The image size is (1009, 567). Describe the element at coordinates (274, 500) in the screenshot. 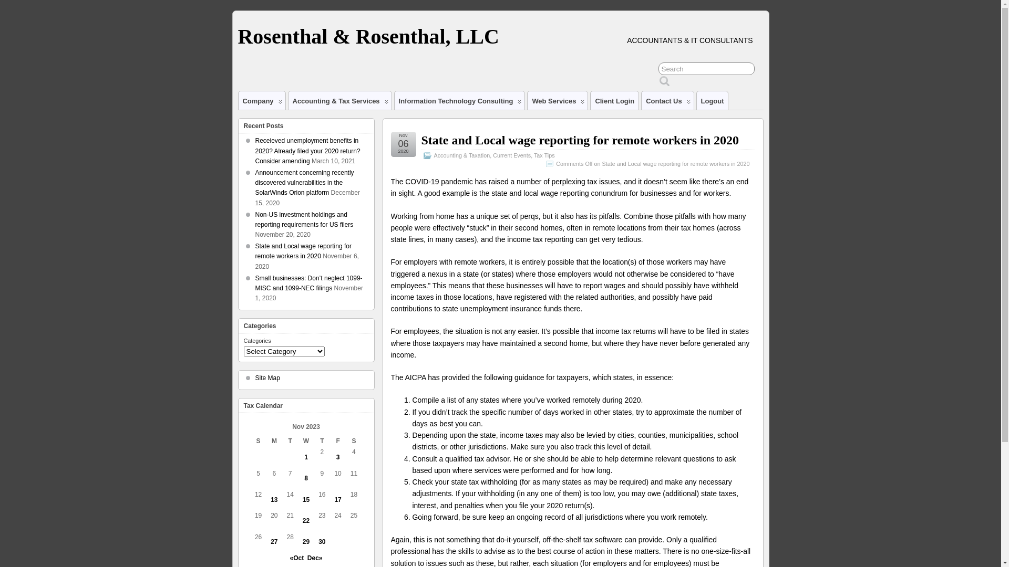

I see `13` at that location.